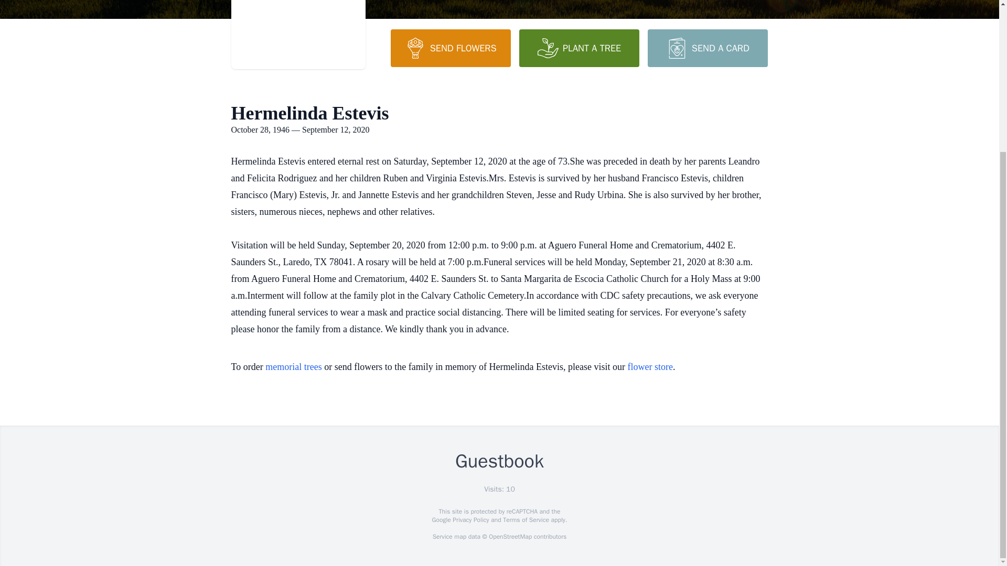 Image resolution: width=1007 pixels, height=566 pixels. I want to click on SEND FLOWERS, so click(450, 48).